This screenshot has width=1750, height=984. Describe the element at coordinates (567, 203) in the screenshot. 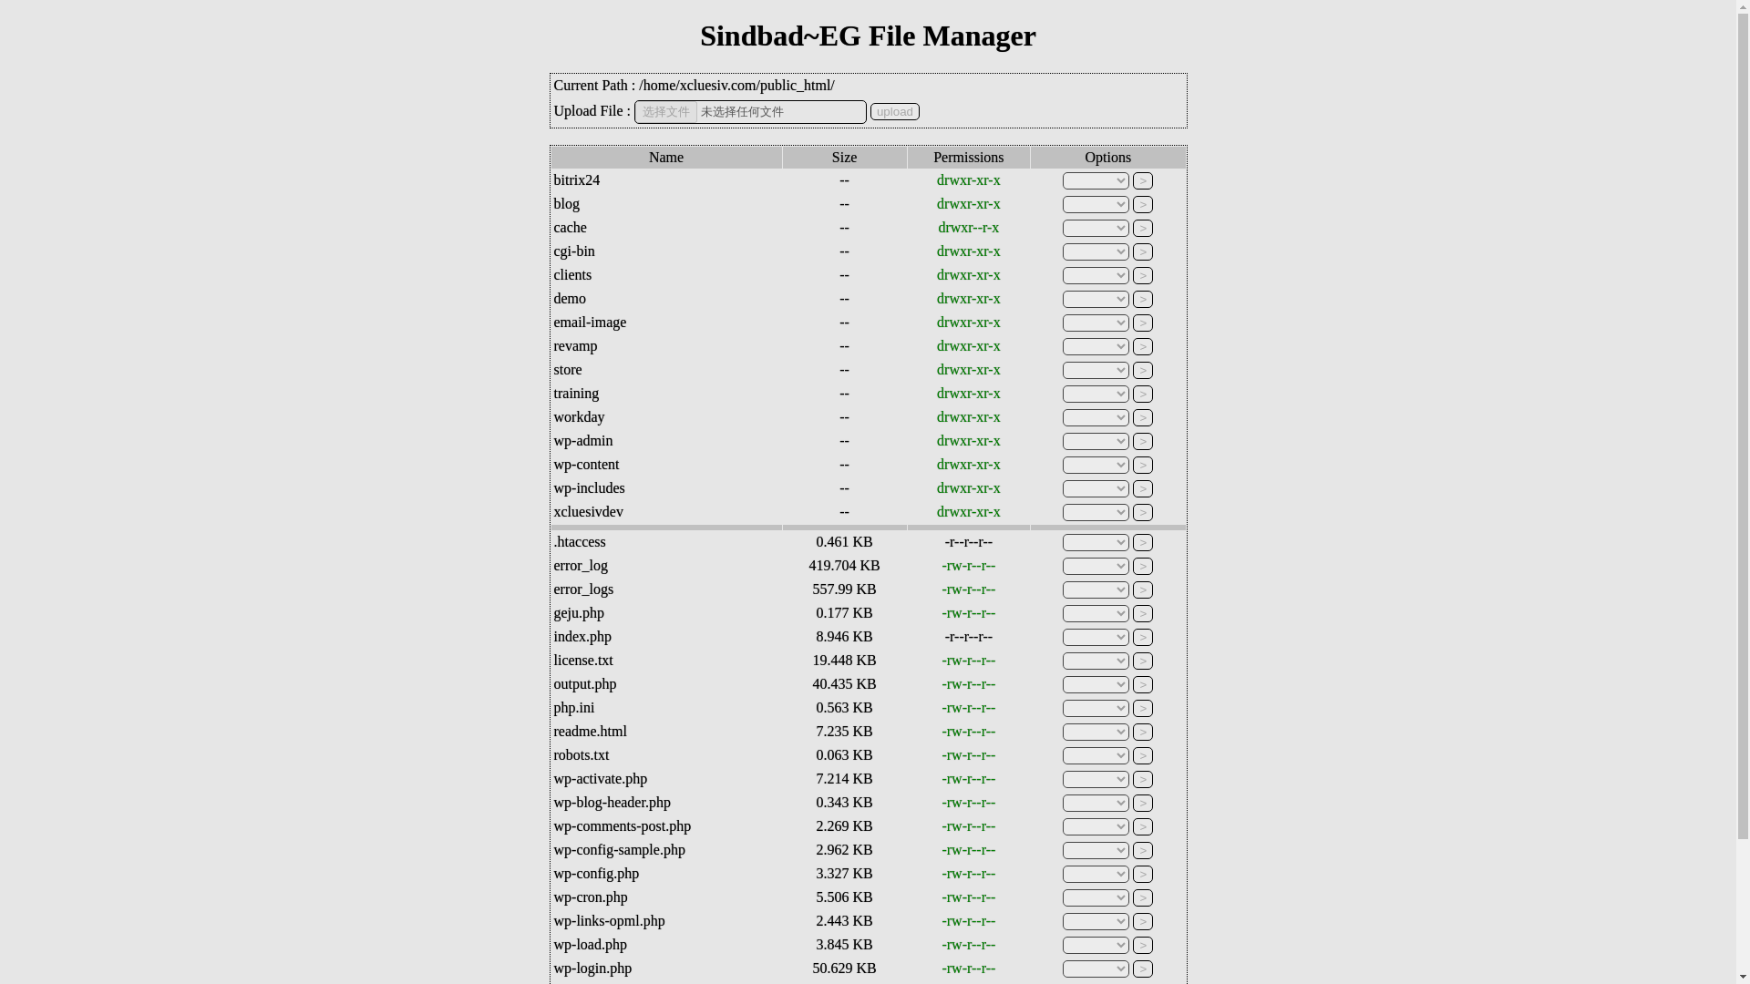

I see `blog` at that location.